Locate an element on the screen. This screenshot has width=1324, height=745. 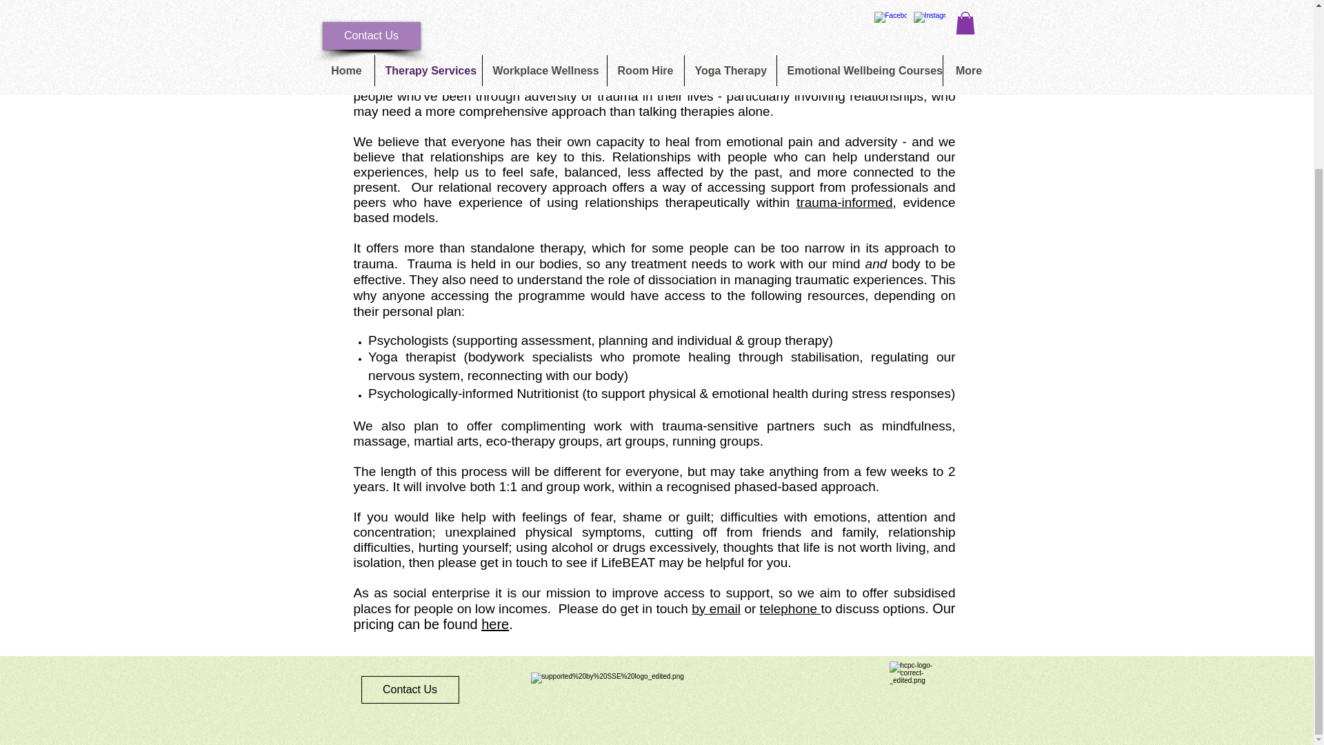
trauma-informed is located at coordinates (844, 201).